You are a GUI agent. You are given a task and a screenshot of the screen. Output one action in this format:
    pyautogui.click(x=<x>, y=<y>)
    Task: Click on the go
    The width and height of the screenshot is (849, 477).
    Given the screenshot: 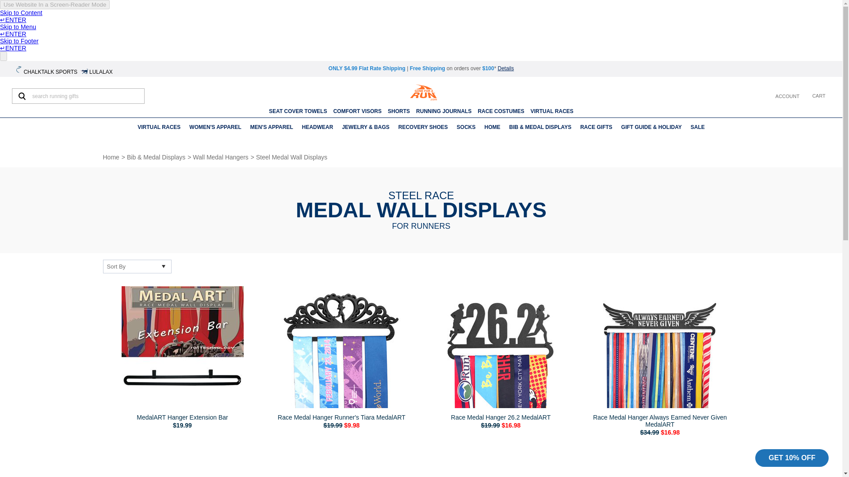 What is the action you would take?
    pyautogui.click(x=22, y=96)
    